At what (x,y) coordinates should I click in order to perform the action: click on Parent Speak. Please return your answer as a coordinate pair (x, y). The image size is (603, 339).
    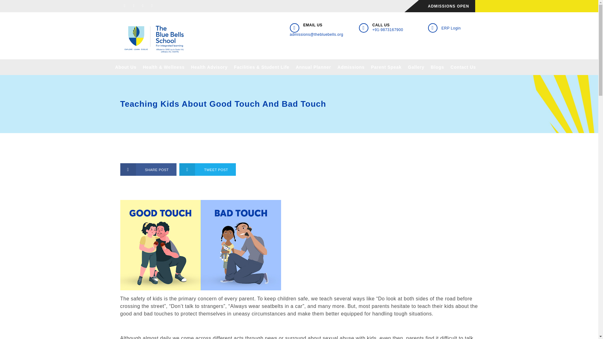
    Looking at the image, I should click on (386, 67).